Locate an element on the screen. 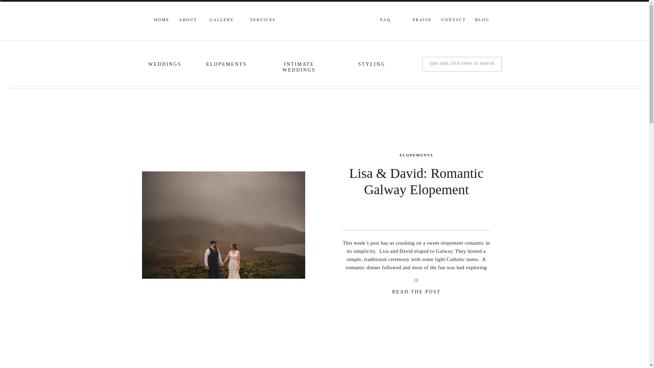  READ THE POST is located at coordinates (416, 293).